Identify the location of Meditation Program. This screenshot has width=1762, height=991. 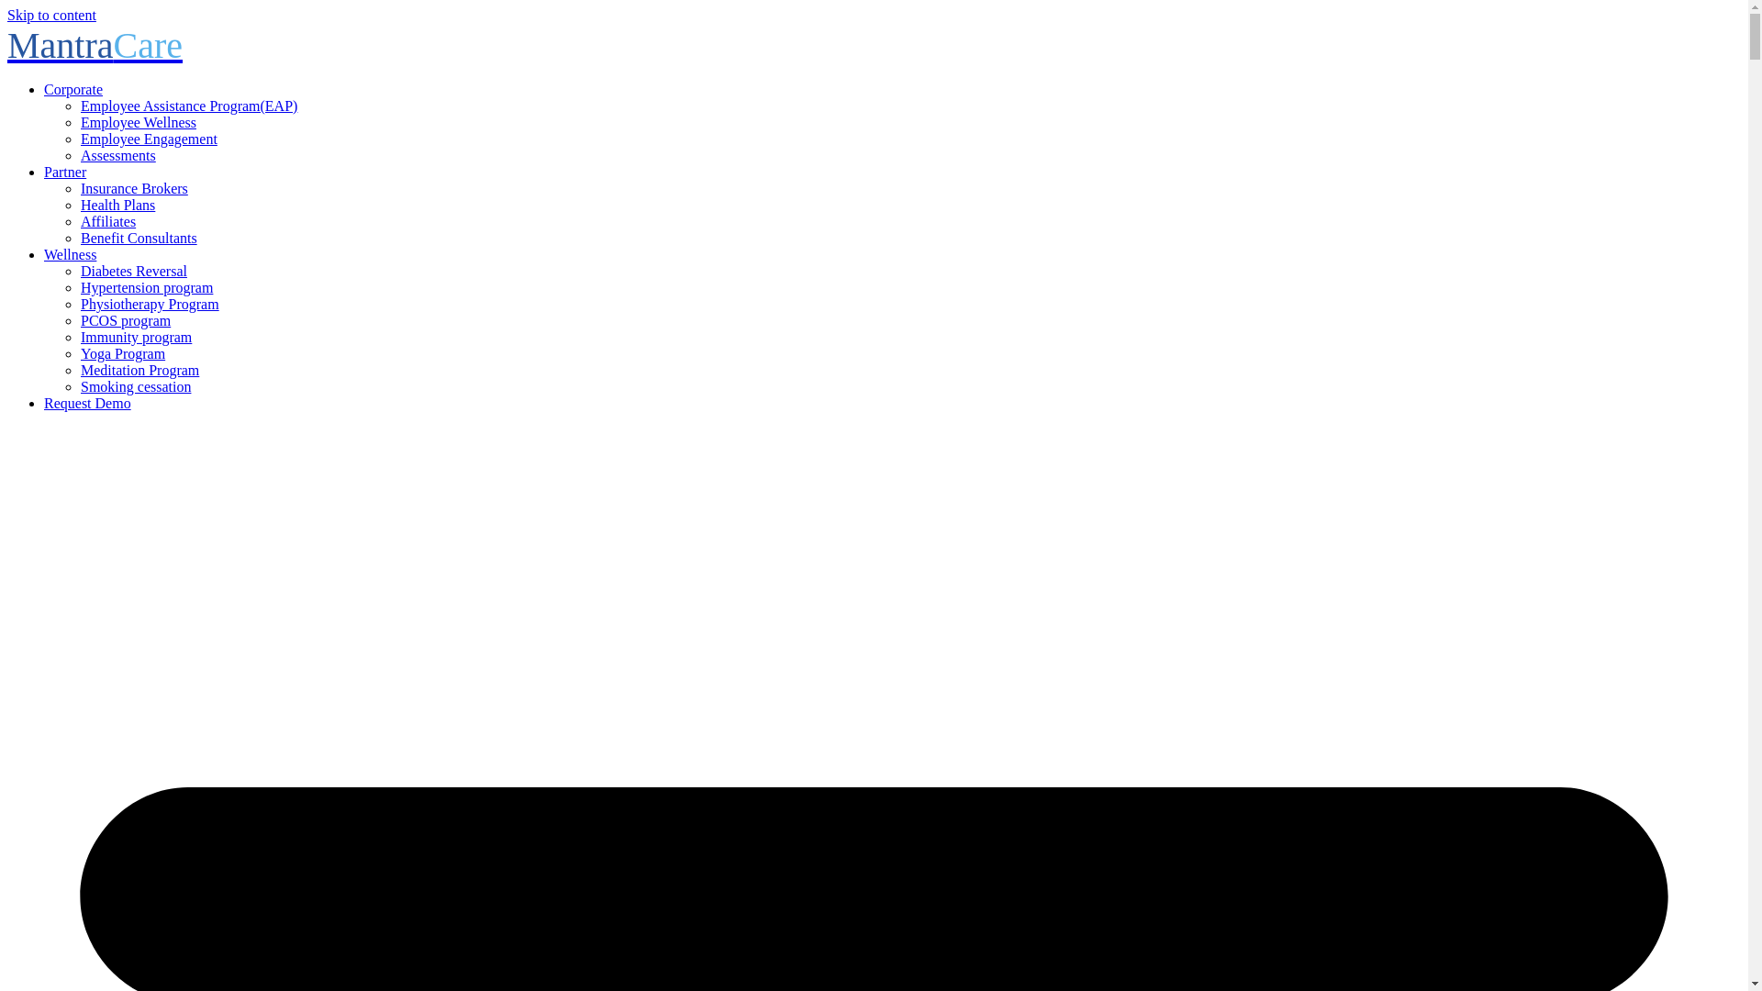
(139, 370).